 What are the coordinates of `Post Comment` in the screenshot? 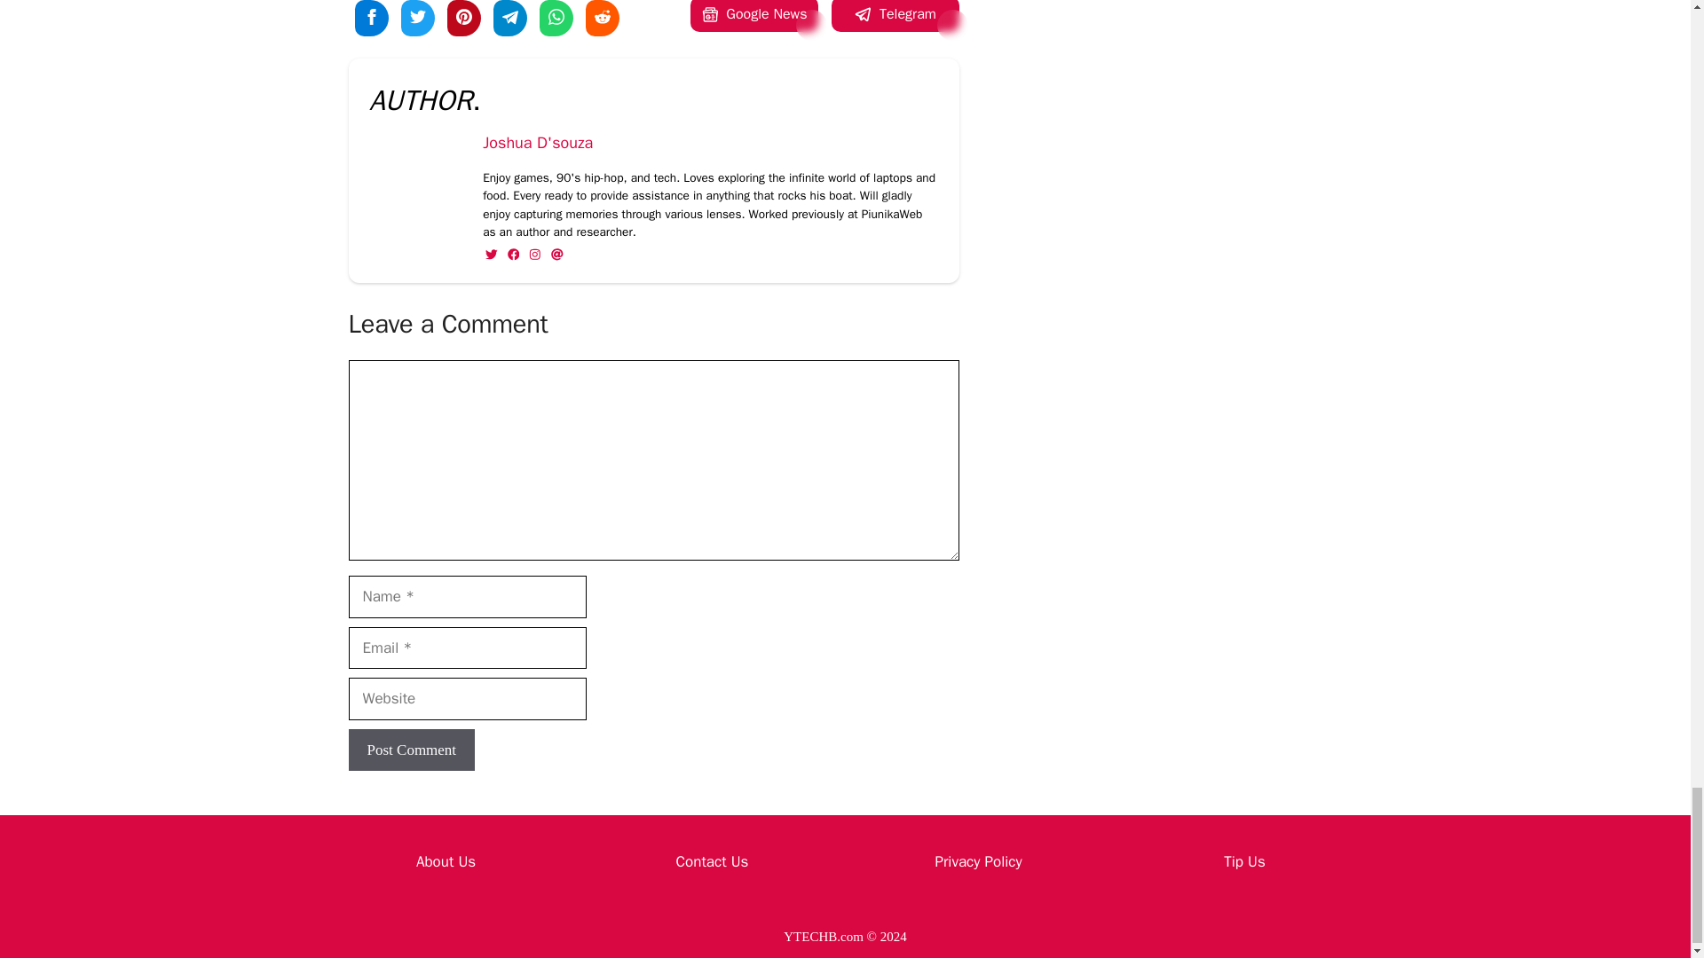 It's located at (411, 750).